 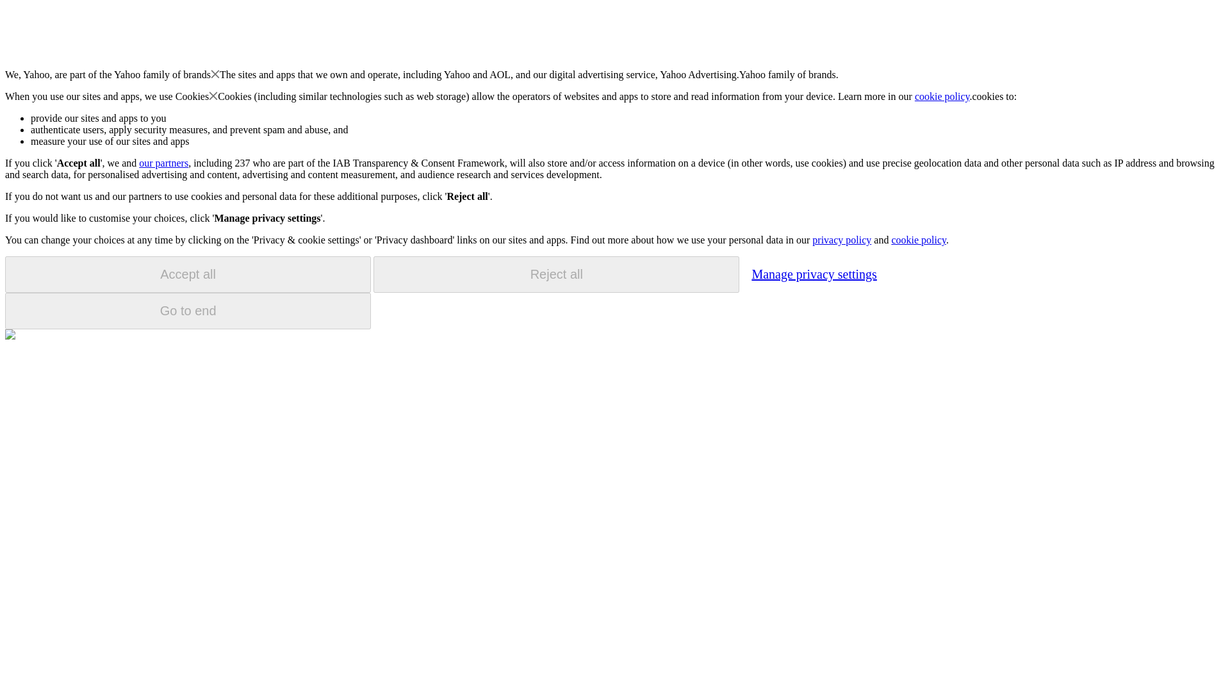 I want to click on Reject all, so click(x=556, y=274).